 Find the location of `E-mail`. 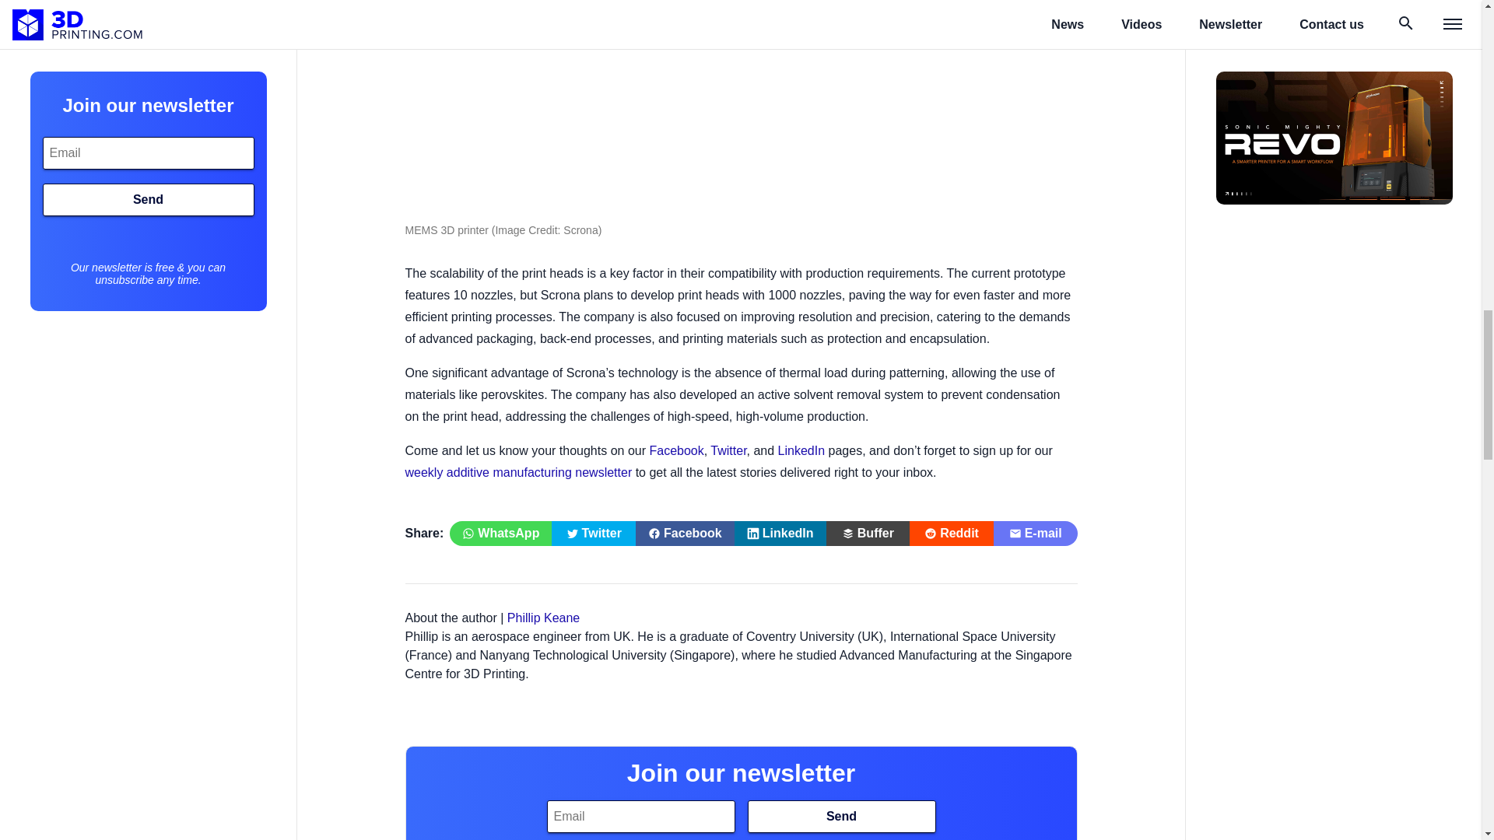

E-mail is located at coordinates (1035, 534).